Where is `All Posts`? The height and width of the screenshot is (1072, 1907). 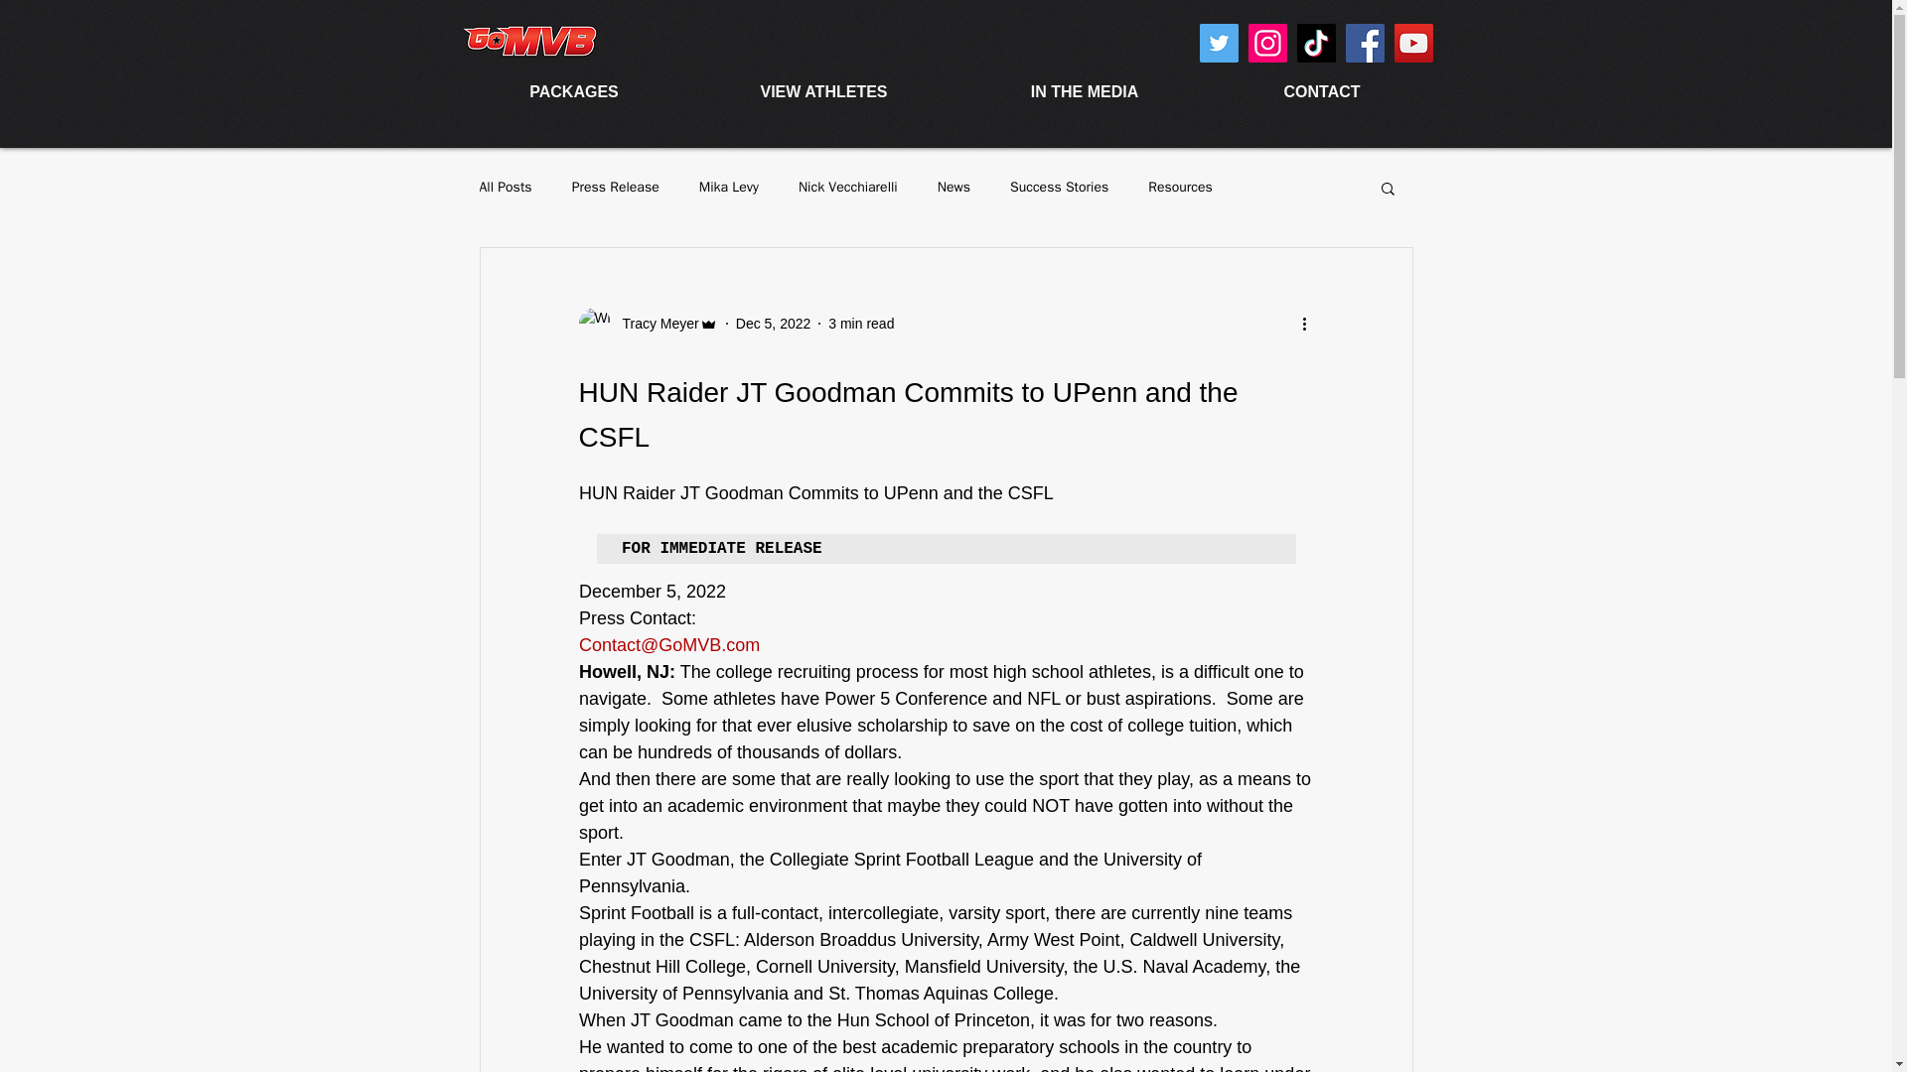 All Posts is located at coordinates (505, 187).